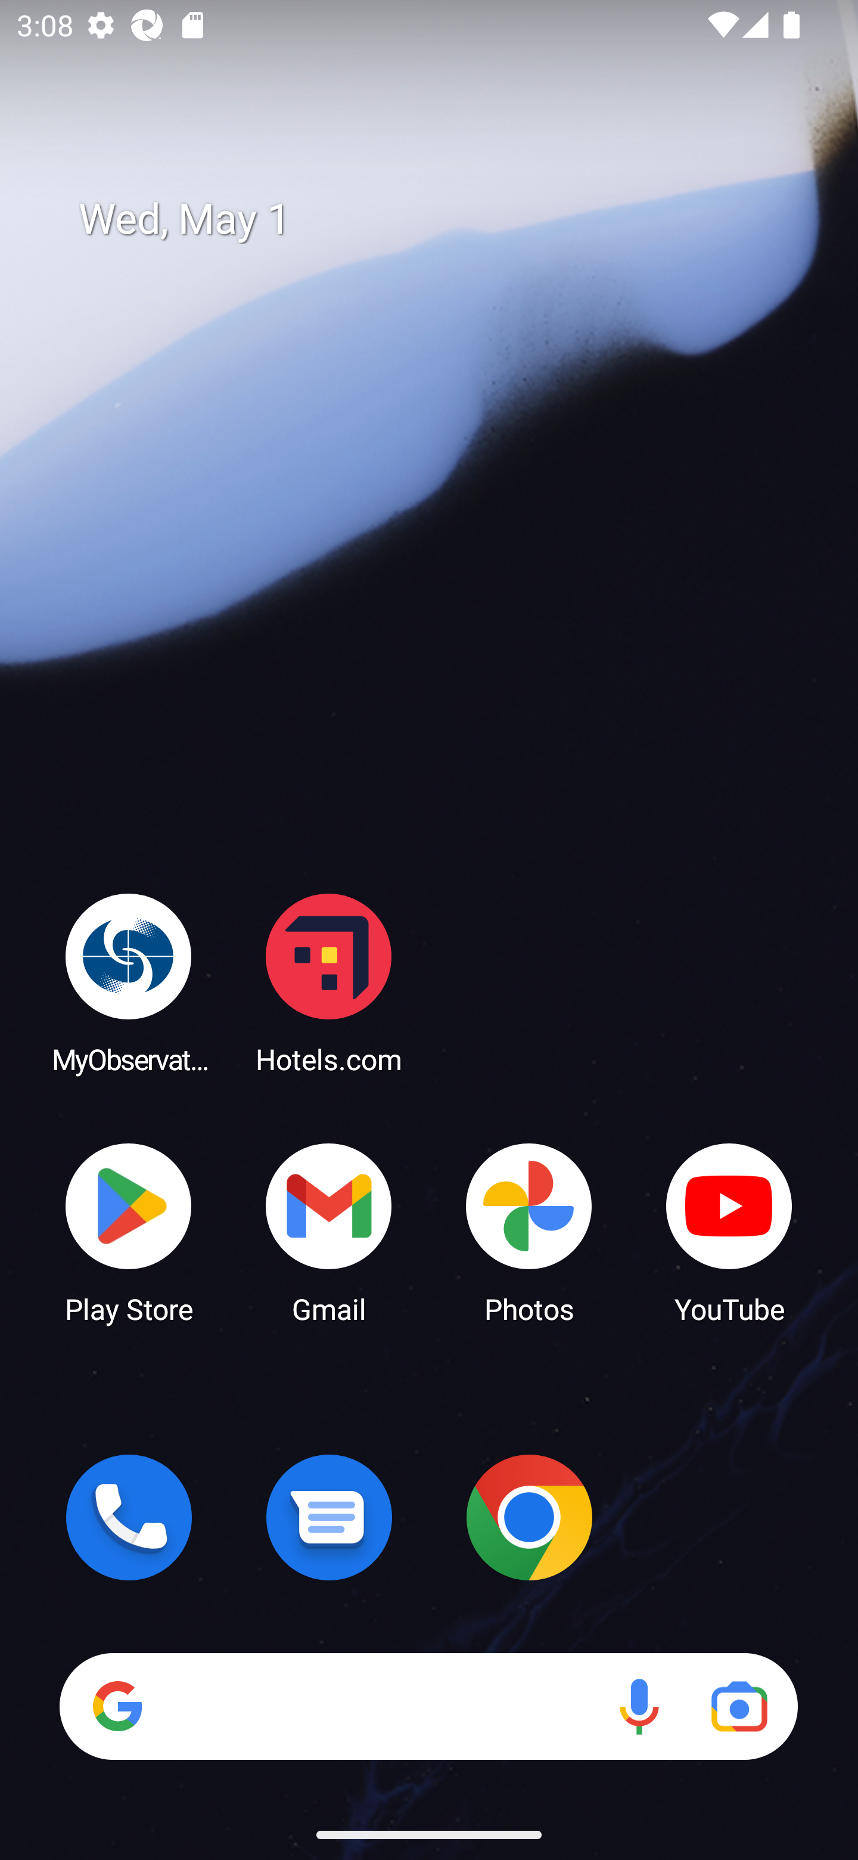  What do you see at coordinates (529, 1517) in the screenshot?
I see `Chrome` at bounding box center [529, 1517].